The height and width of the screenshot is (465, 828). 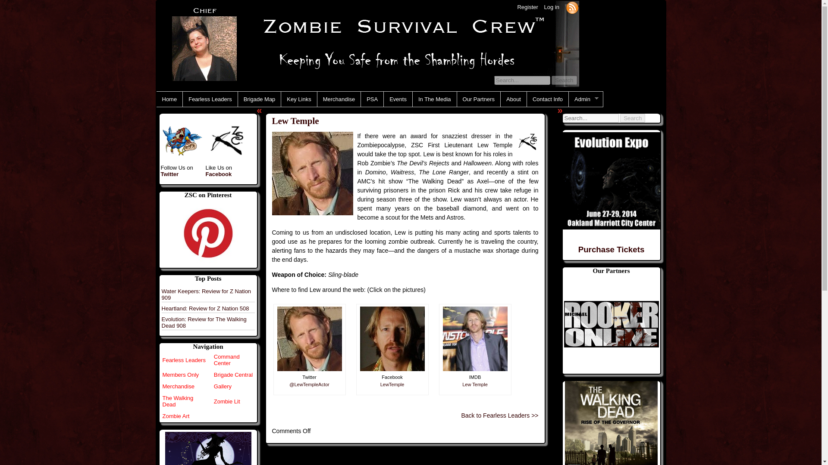 I want to click on Heartland: Review for Z Nation 508, so click(x=205, y=308).